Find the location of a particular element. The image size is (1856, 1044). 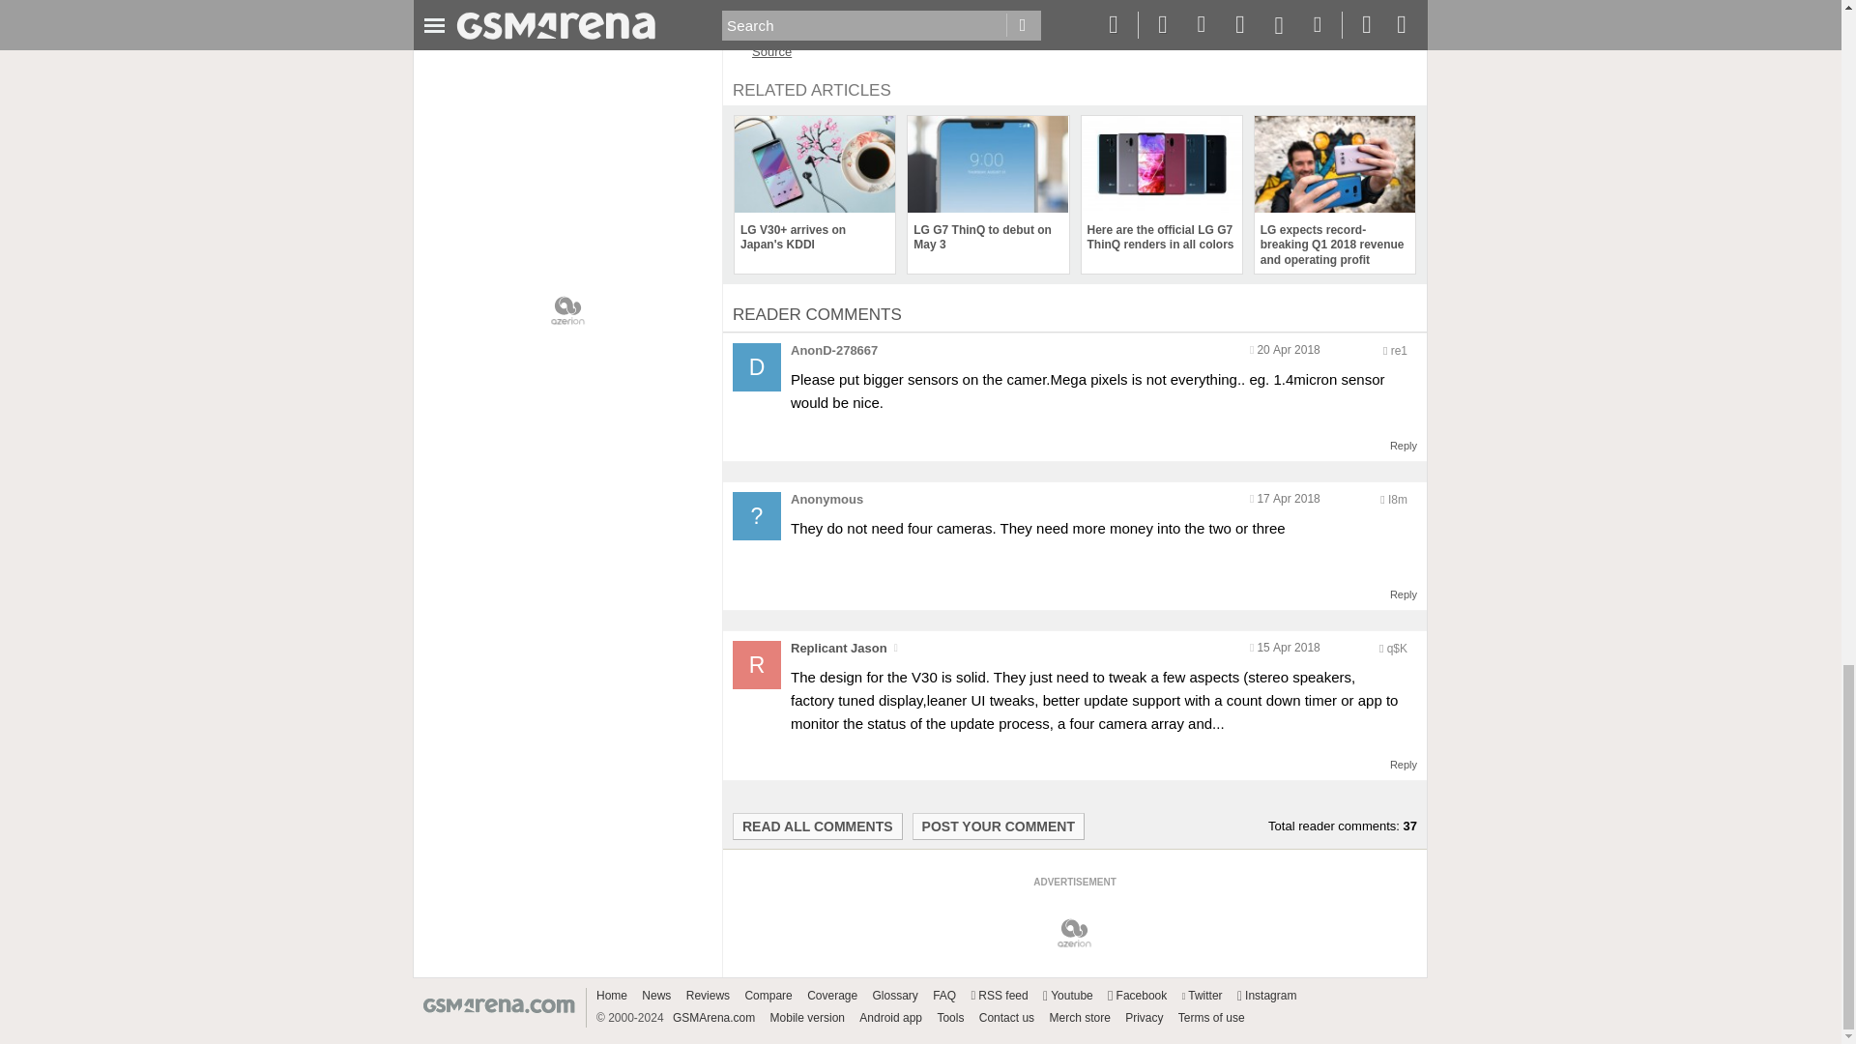

Source is located at coordinates (771, 51).